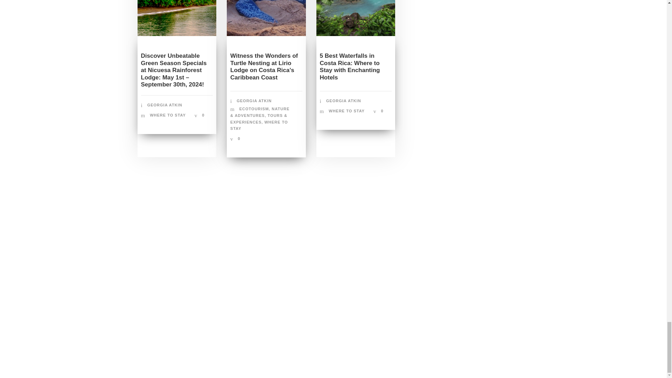  I want to click on playa nicuesa rainforest lodge, so click(176, 18).